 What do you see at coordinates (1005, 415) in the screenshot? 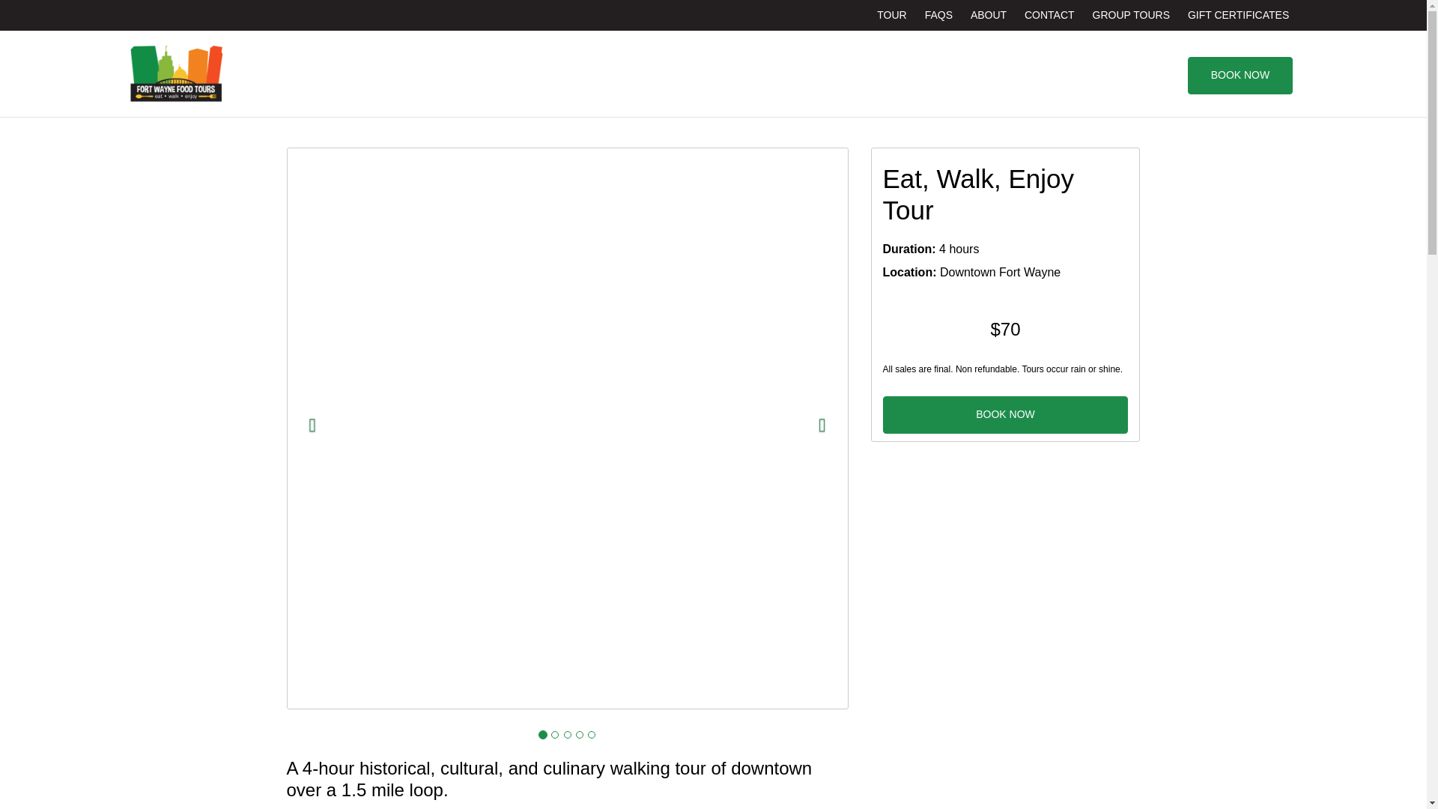
I see `BOOK NOW` at bounding box center [1005, 415].